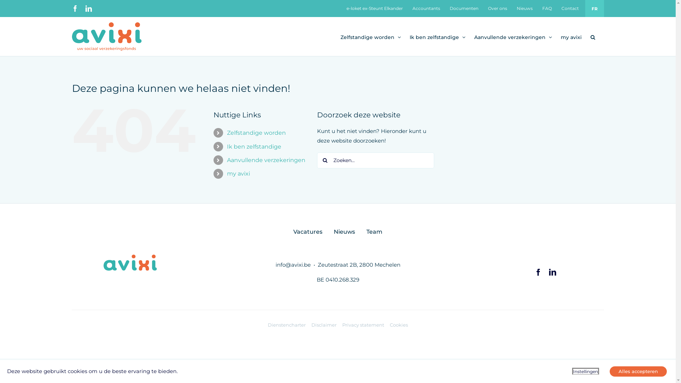 The height and width of the screenshot is (383, 681). What do you see at coordinates (638, 372) in the screenshot?
I see `Alles accepteren` at bounding box center [638, 372].